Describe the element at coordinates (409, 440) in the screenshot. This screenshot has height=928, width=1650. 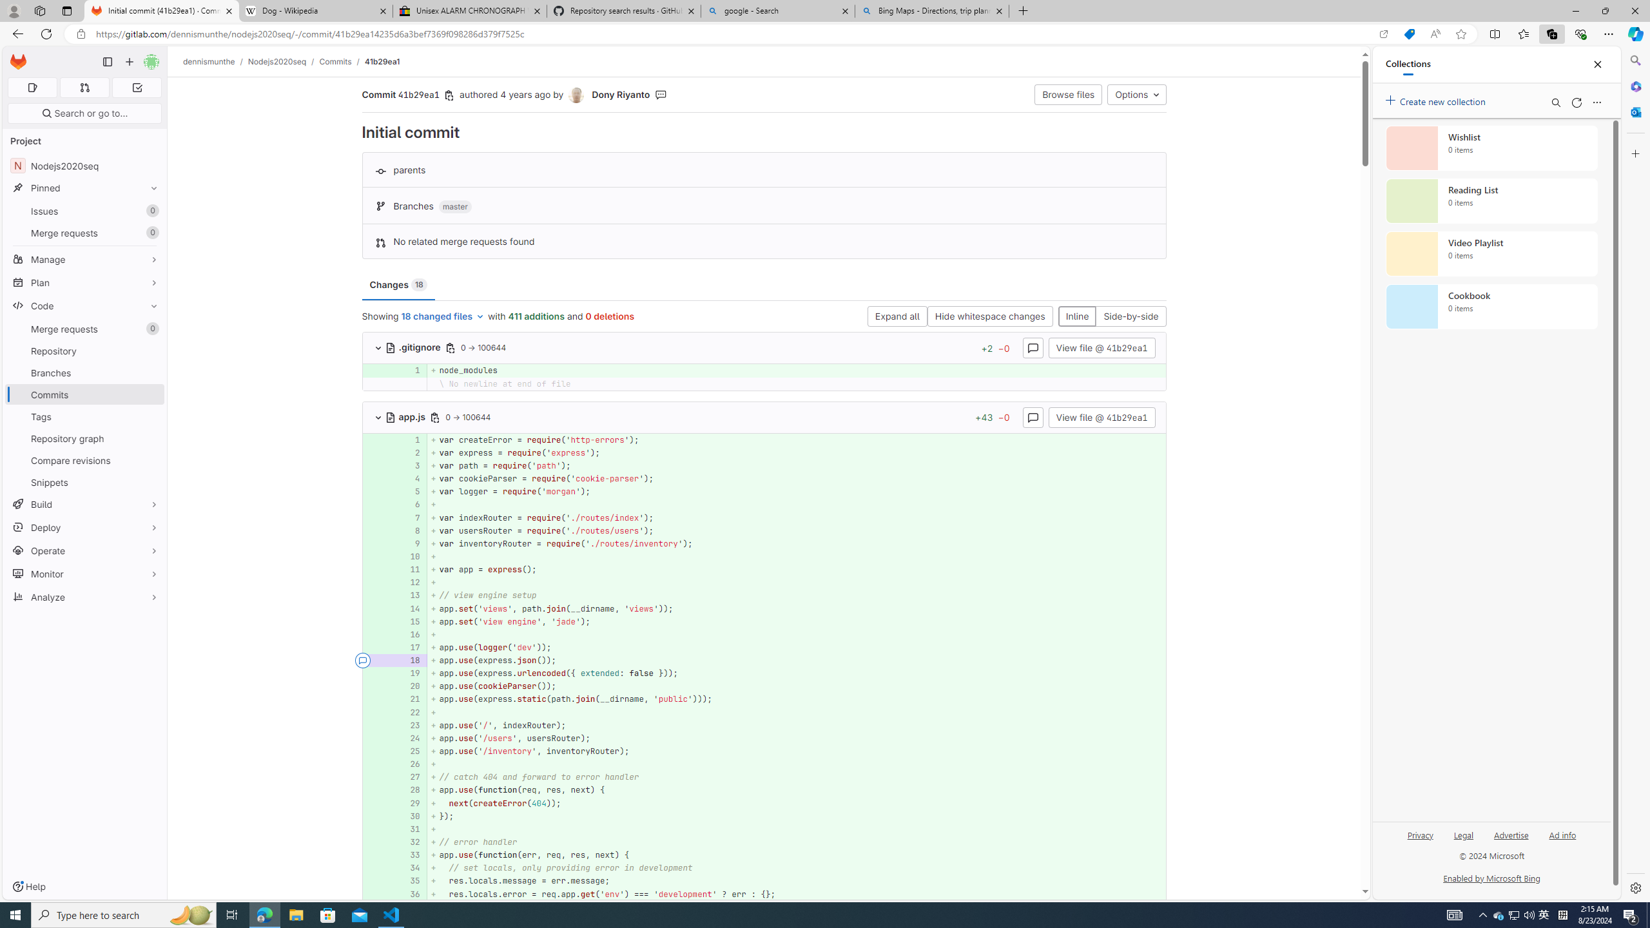
I see `1` at that location.